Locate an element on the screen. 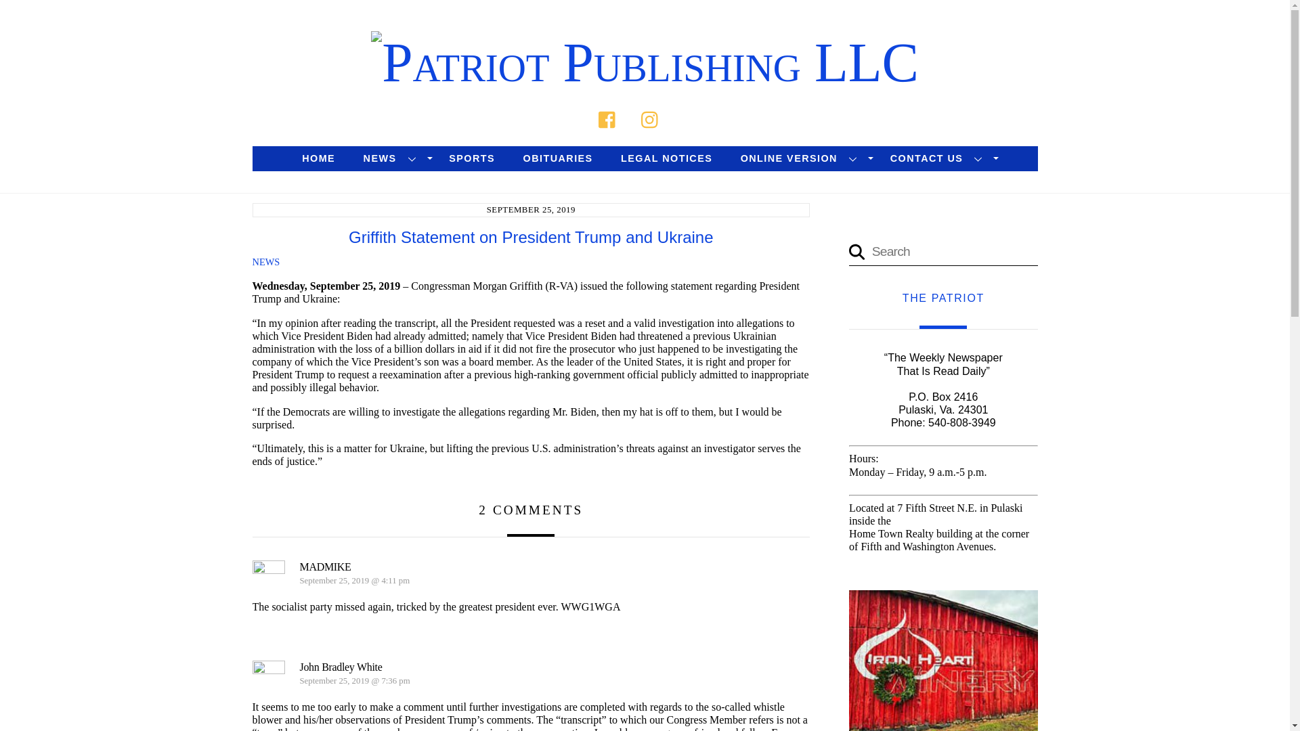  SPORTS is located at coordinates (471, 158).